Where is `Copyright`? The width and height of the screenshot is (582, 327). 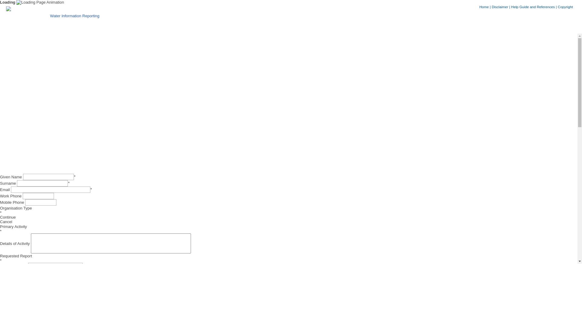
Copyright is located at coordinates (565, 7).